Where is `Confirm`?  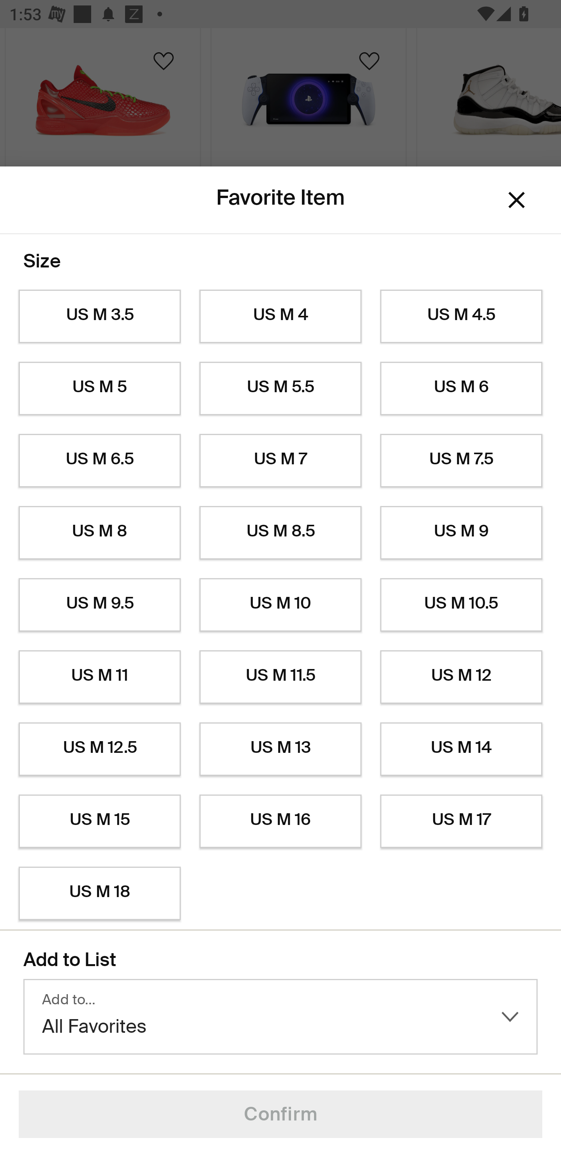
Confirm is located at coordinates (280, 1114).